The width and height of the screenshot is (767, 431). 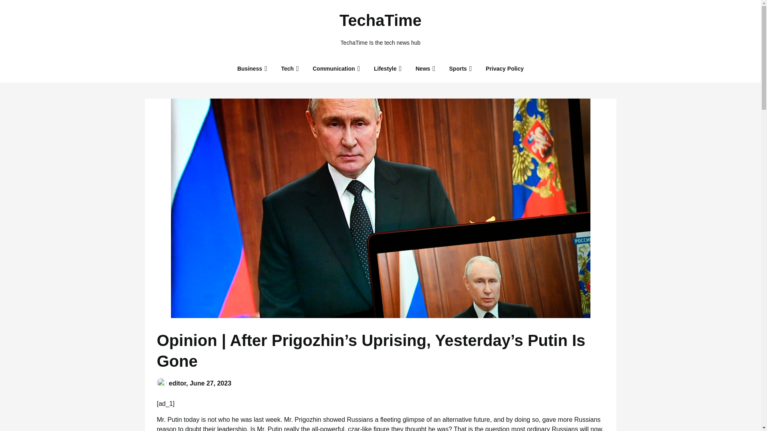 What do you see at coordinates (423, 69) in the screenshot?
I see `News` at bounding box center [423, 69].